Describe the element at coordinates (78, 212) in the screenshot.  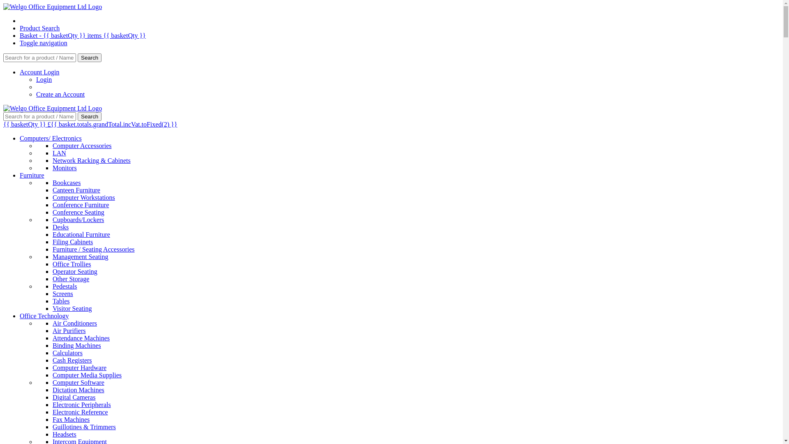
I see `Conference Seating` at that location.